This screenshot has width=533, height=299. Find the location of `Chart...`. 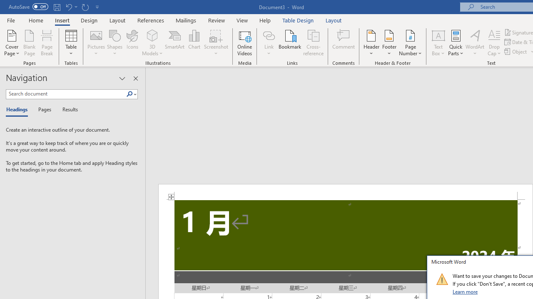

Chart... is located at coordinates (194, 42).